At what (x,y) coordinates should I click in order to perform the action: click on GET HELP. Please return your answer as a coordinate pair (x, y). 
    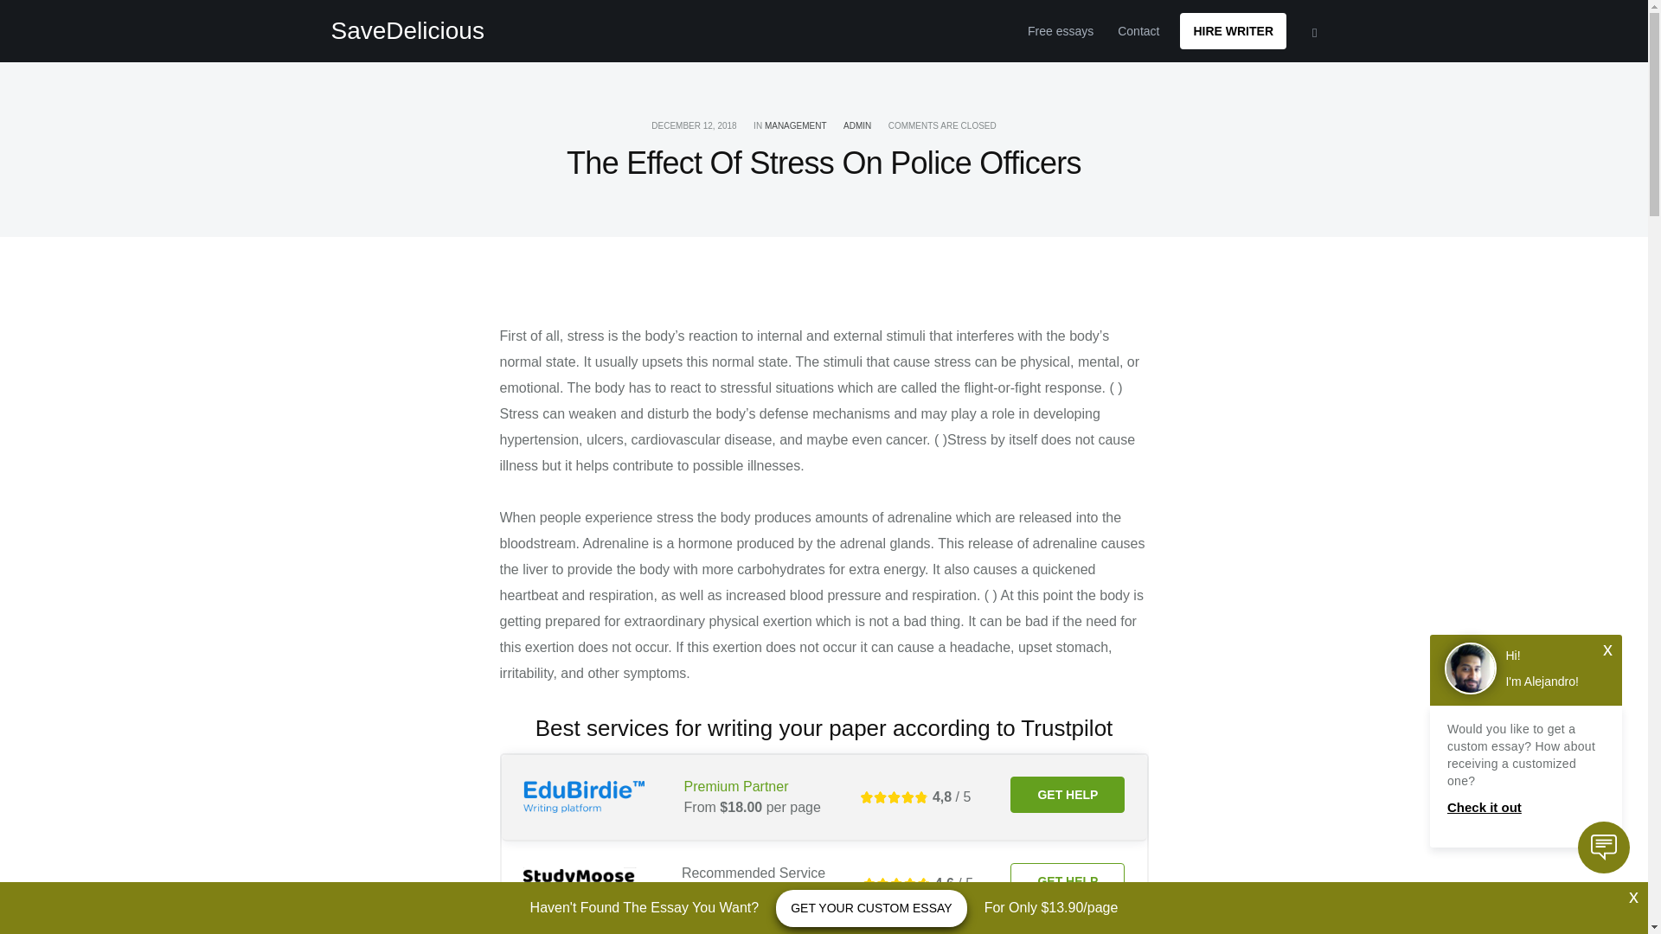
    Looking at the image, I should click on (1067, 880).